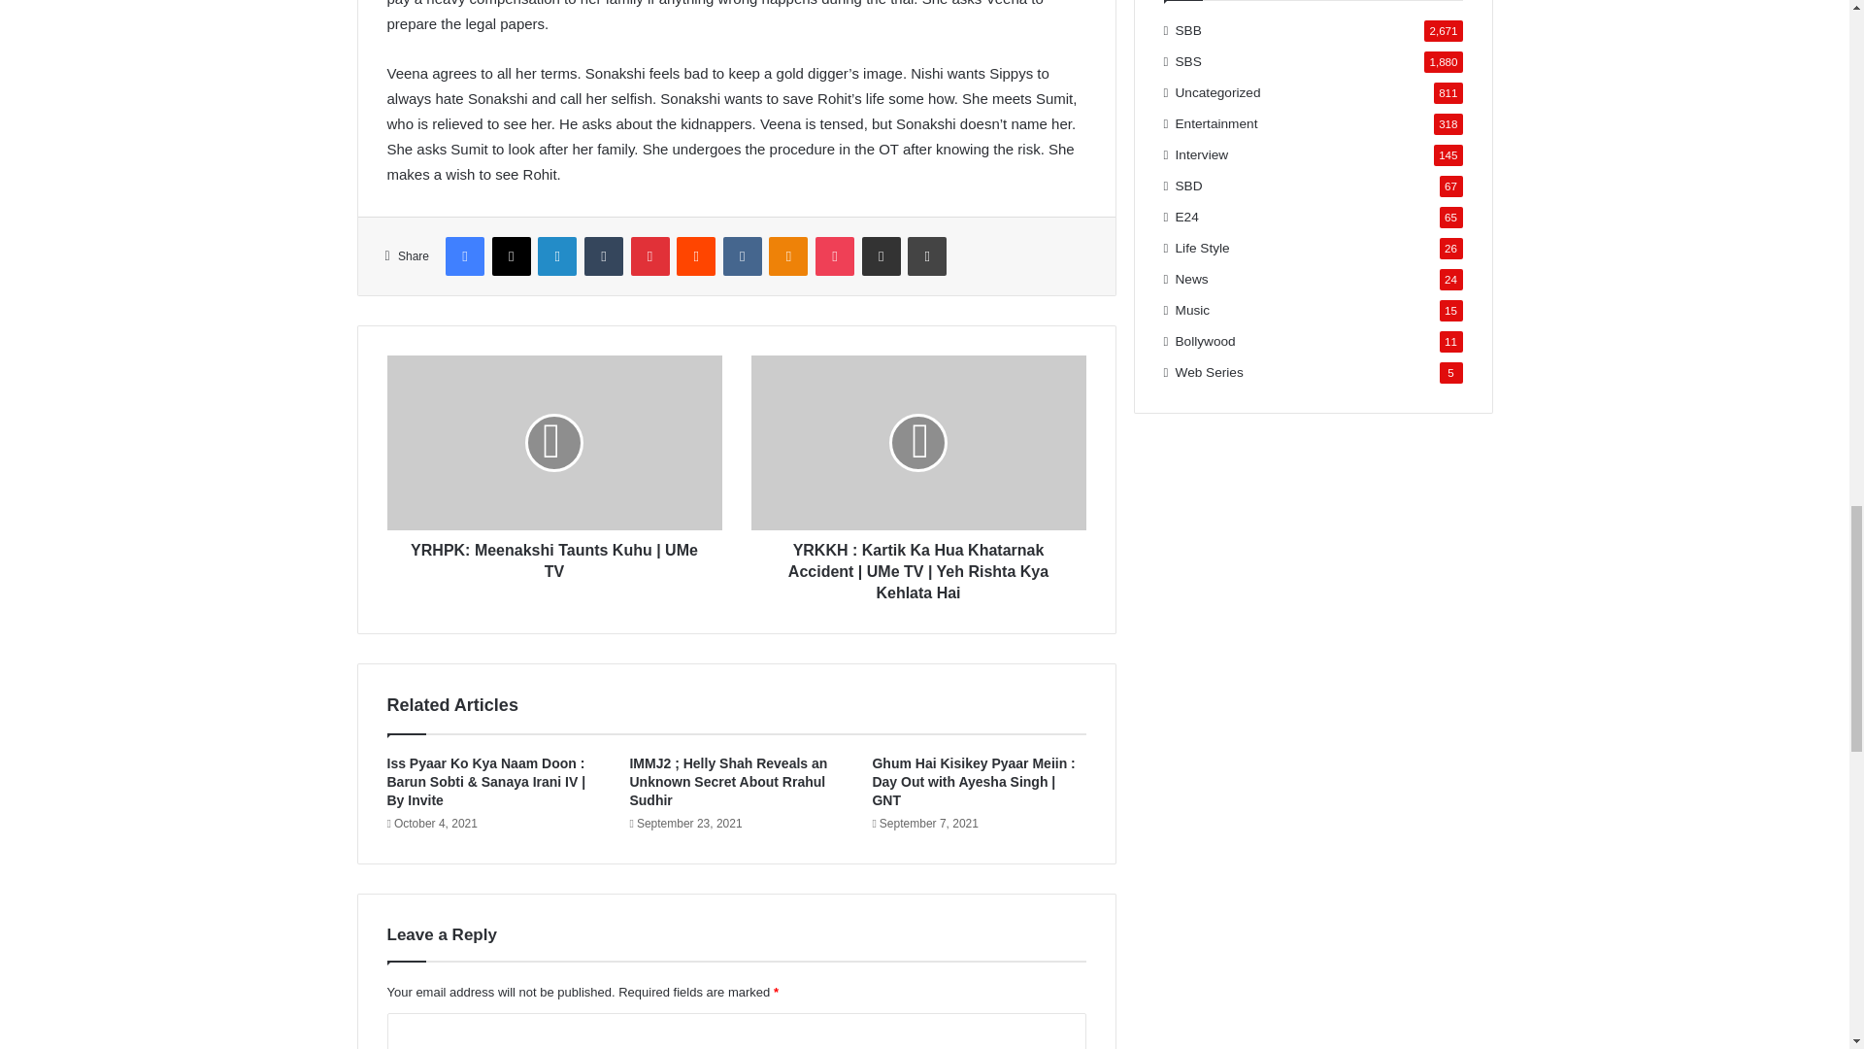  I want to click on Print, so click(927, 256).